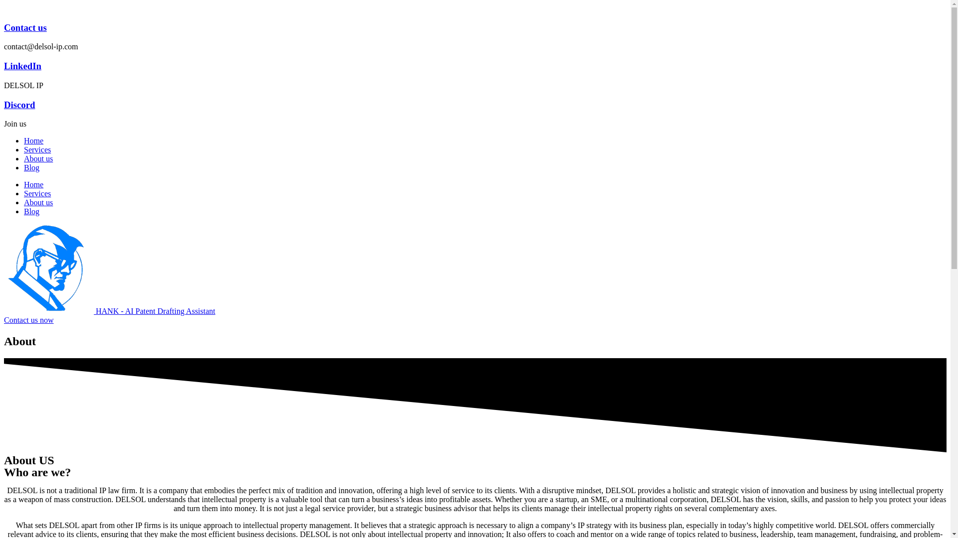  Describe the element at coordinates (31, 167) in the screenshot. I see `Blog` at that location.